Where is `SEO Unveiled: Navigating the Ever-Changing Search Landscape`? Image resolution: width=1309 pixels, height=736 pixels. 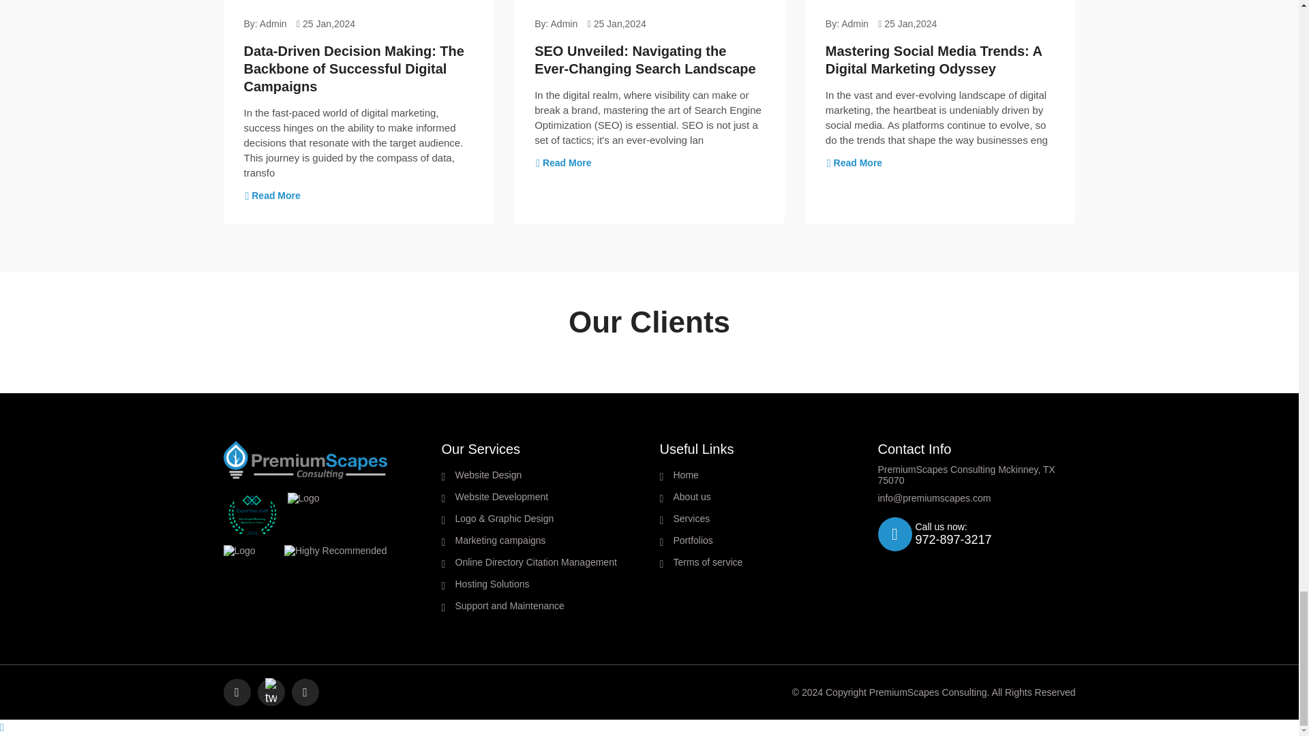
SEO Unveiled: Navigating the Ever-Changing Search Landscape is located at coordinates (645, 60).